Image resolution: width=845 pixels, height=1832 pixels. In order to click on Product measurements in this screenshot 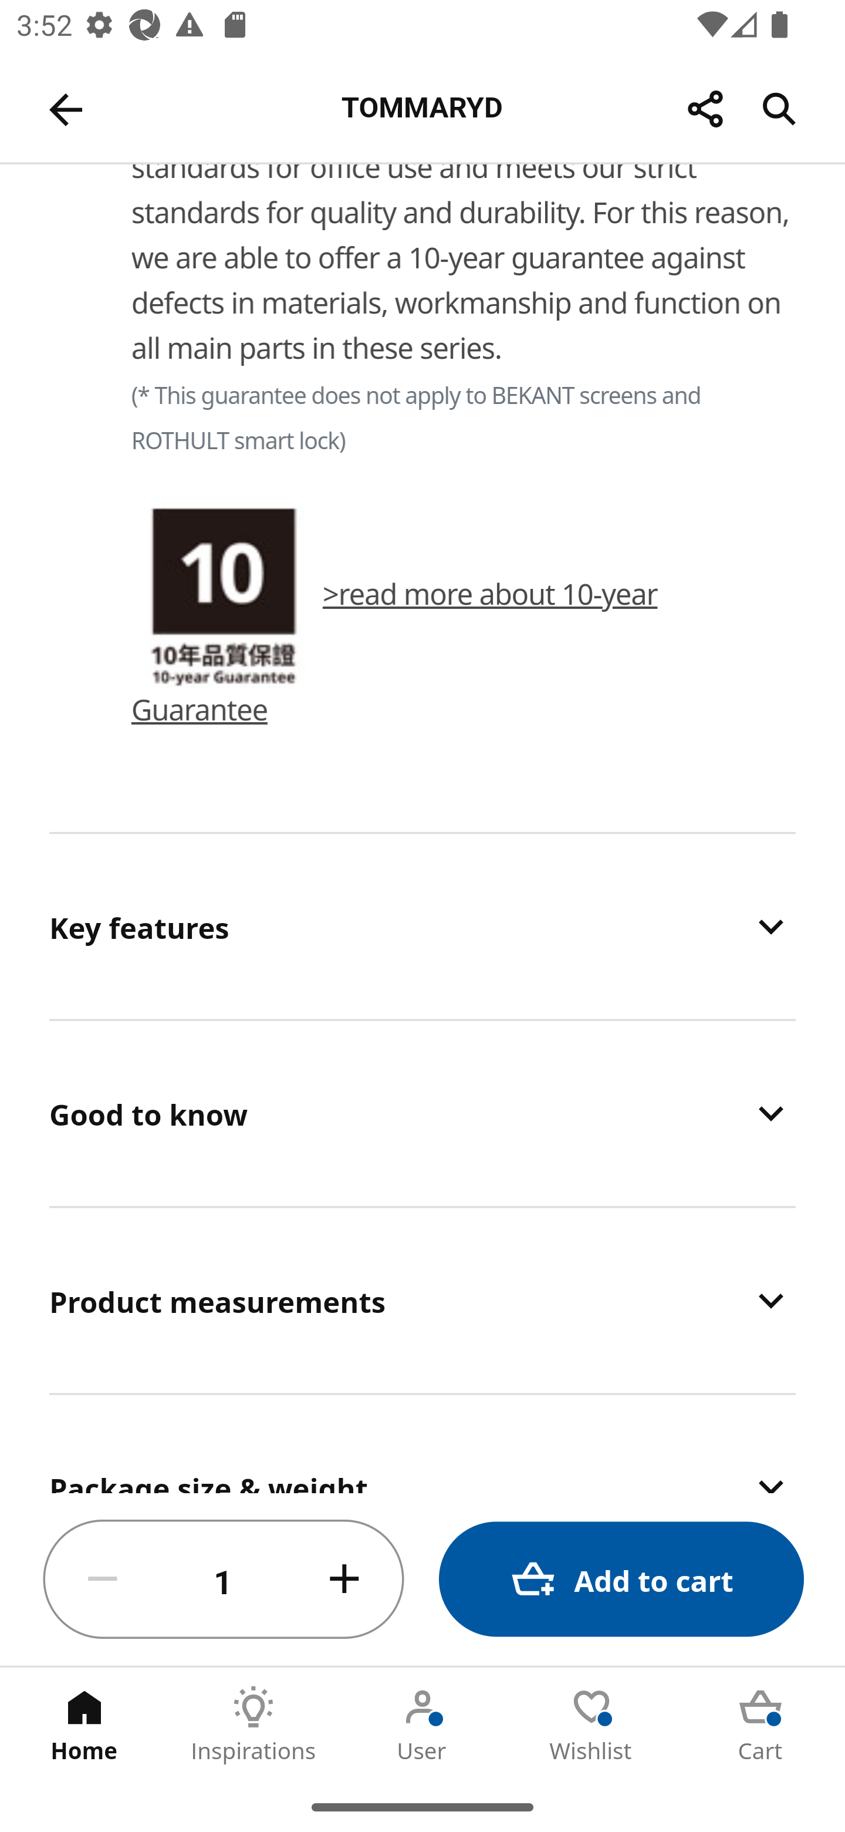, I will do `click(422, 1301)`.